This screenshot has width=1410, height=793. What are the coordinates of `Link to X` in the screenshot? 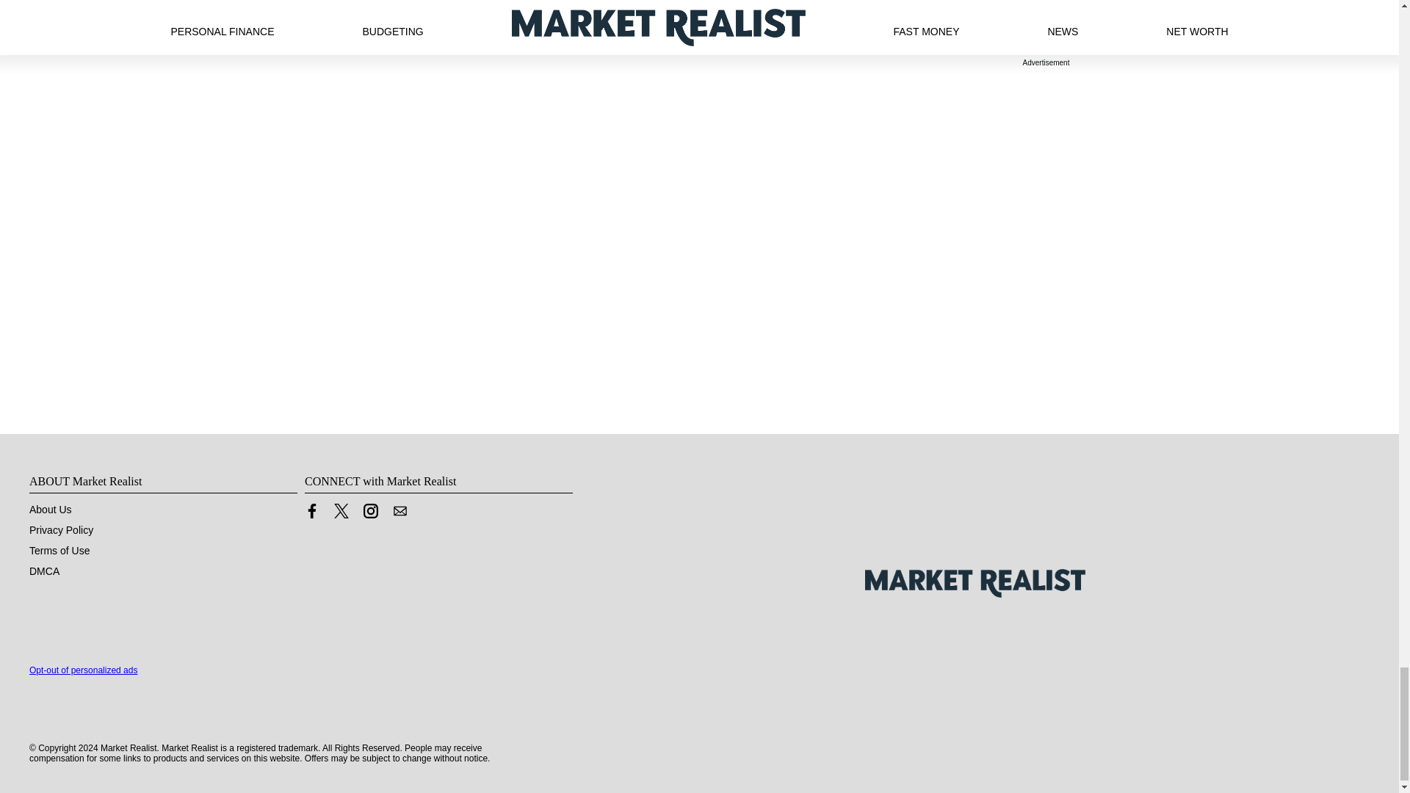 It's located at (341, 511).